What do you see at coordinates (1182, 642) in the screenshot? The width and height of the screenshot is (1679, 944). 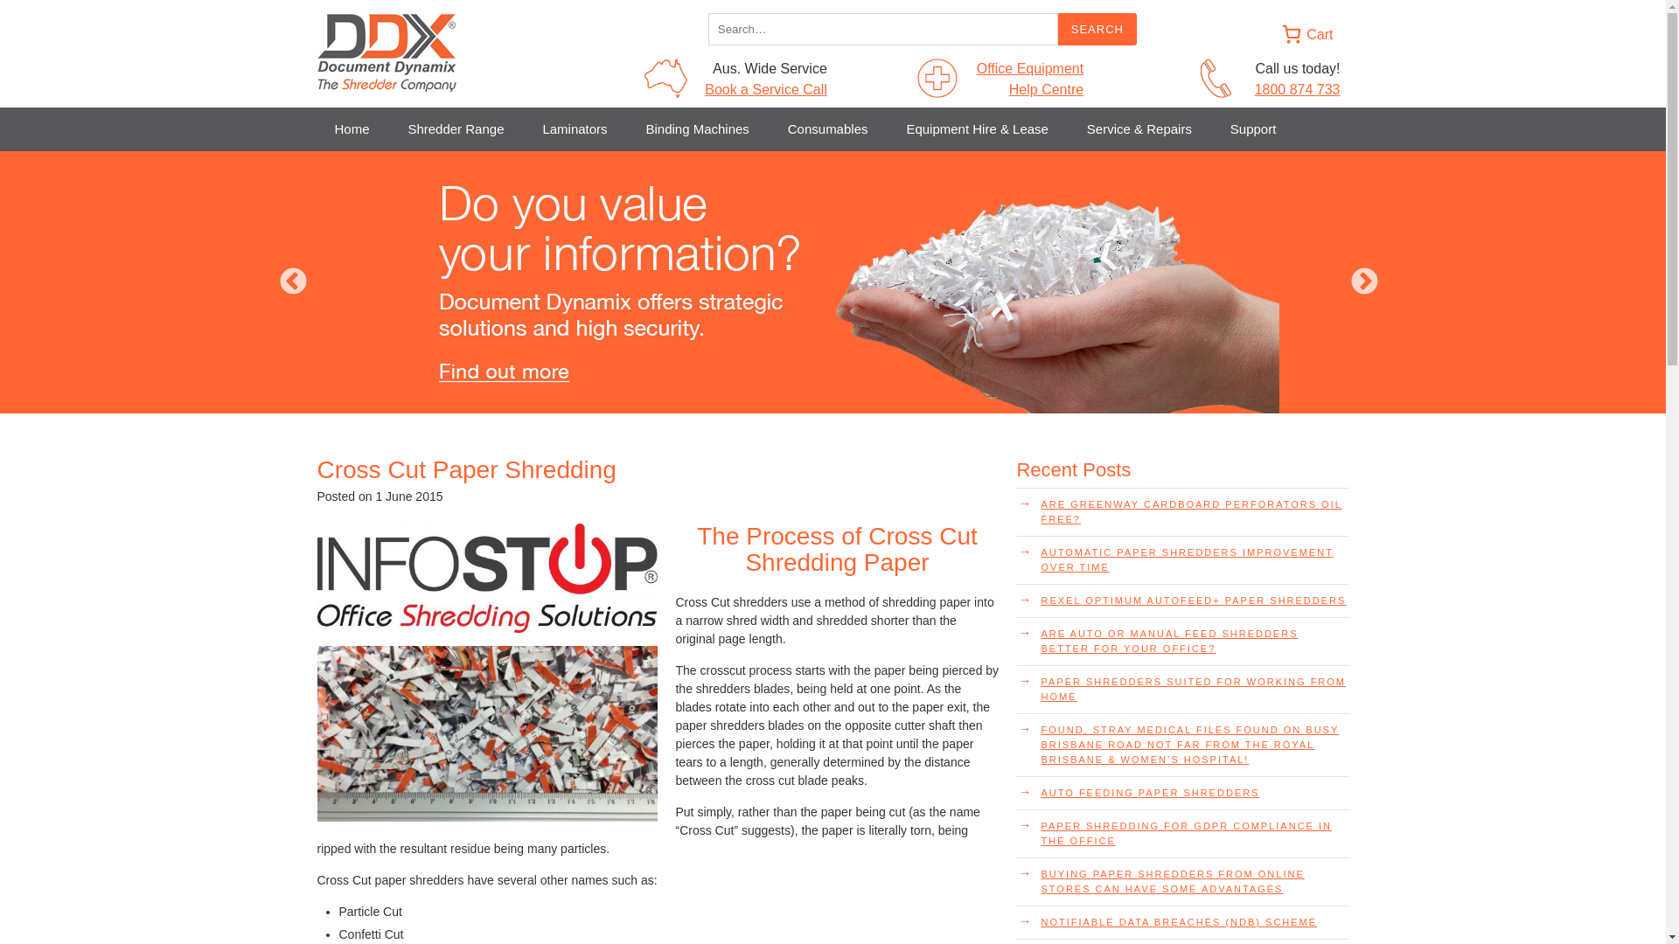 I see `ARE AUTO OR MANUAL FEED SHREDDERS BETTER FOR YOUR OFFICE?` at bounding box center [1182, 642].